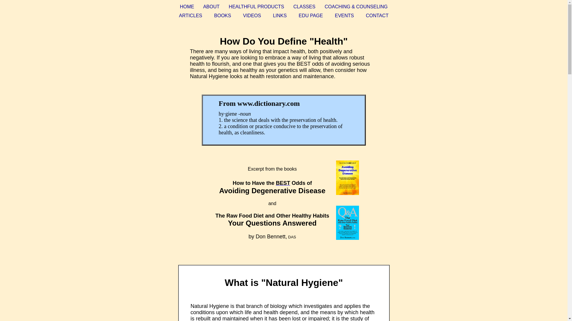  What do you see at coordinates (304, 7) in the screenshot?
I see `CLASSES` at bounding box center [304, 7].